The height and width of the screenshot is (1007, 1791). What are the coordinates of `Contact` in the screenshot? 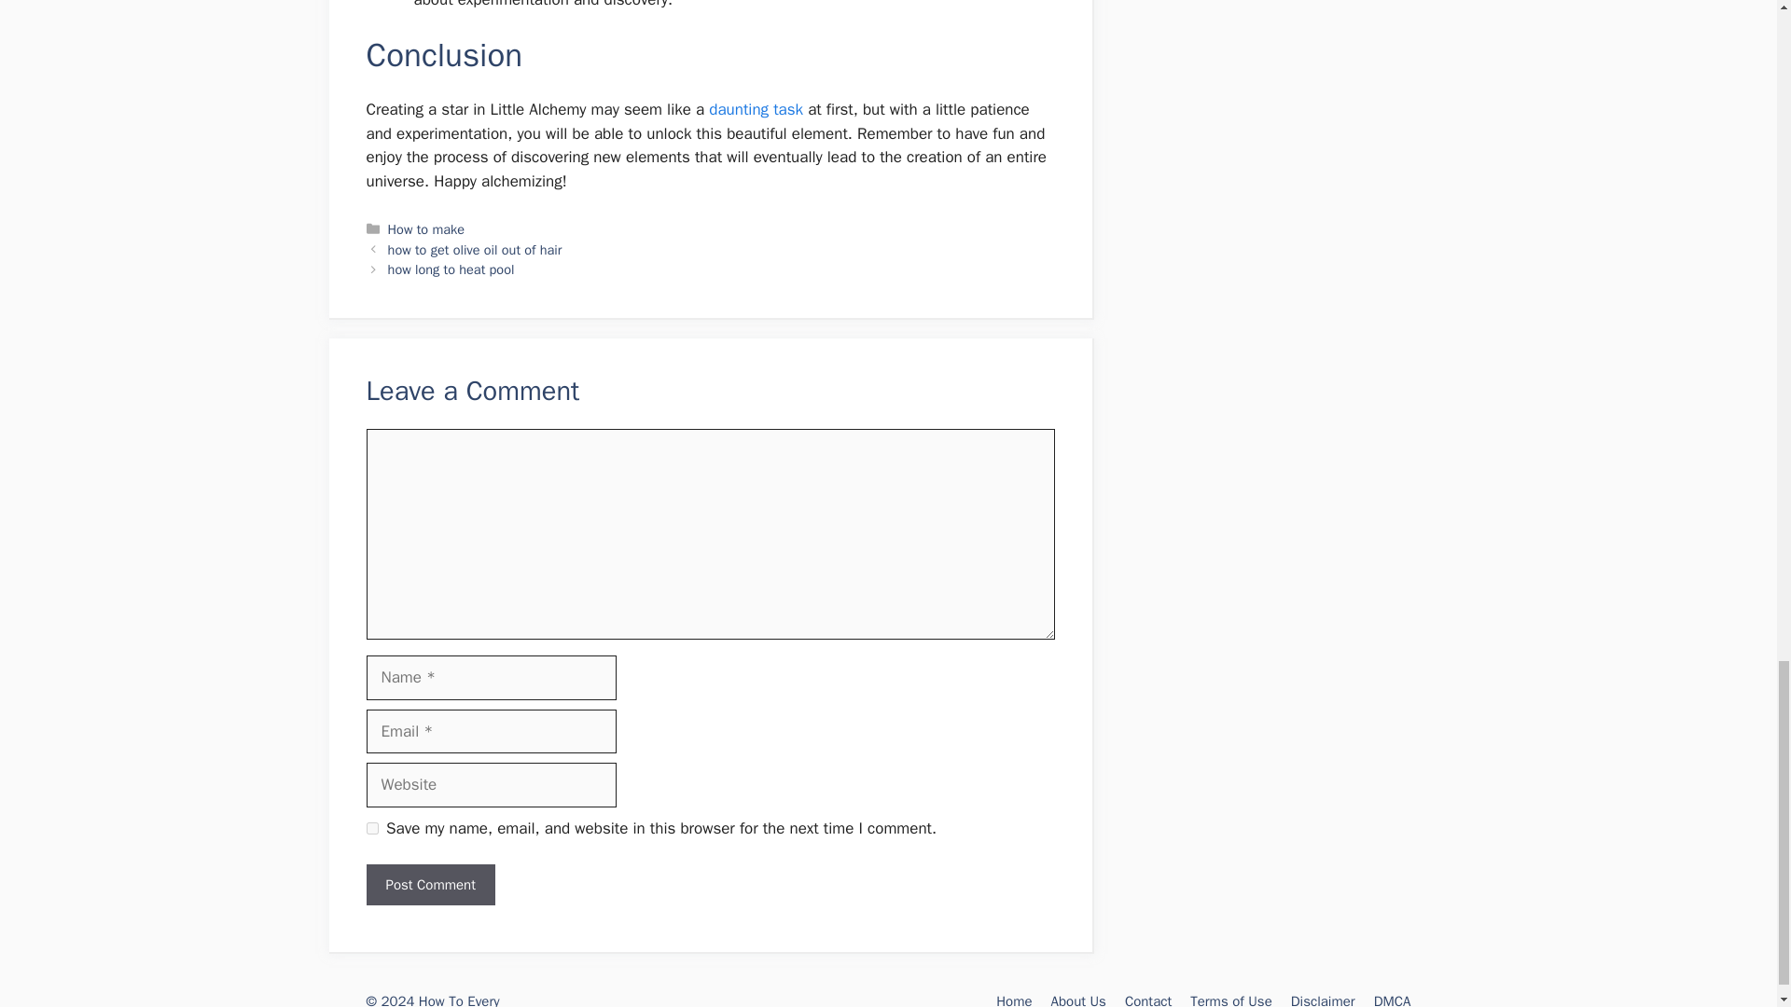 It's located at (1147, 1000).